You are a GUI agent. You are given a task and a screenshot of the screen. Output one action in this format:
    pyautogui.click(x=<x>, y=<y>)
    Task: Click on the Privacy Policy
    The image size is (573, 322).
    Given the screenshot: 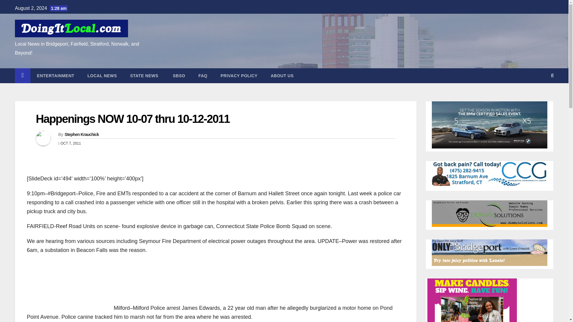 What is the action you would take?
    pyautogui.click(x=239, y=75)
    